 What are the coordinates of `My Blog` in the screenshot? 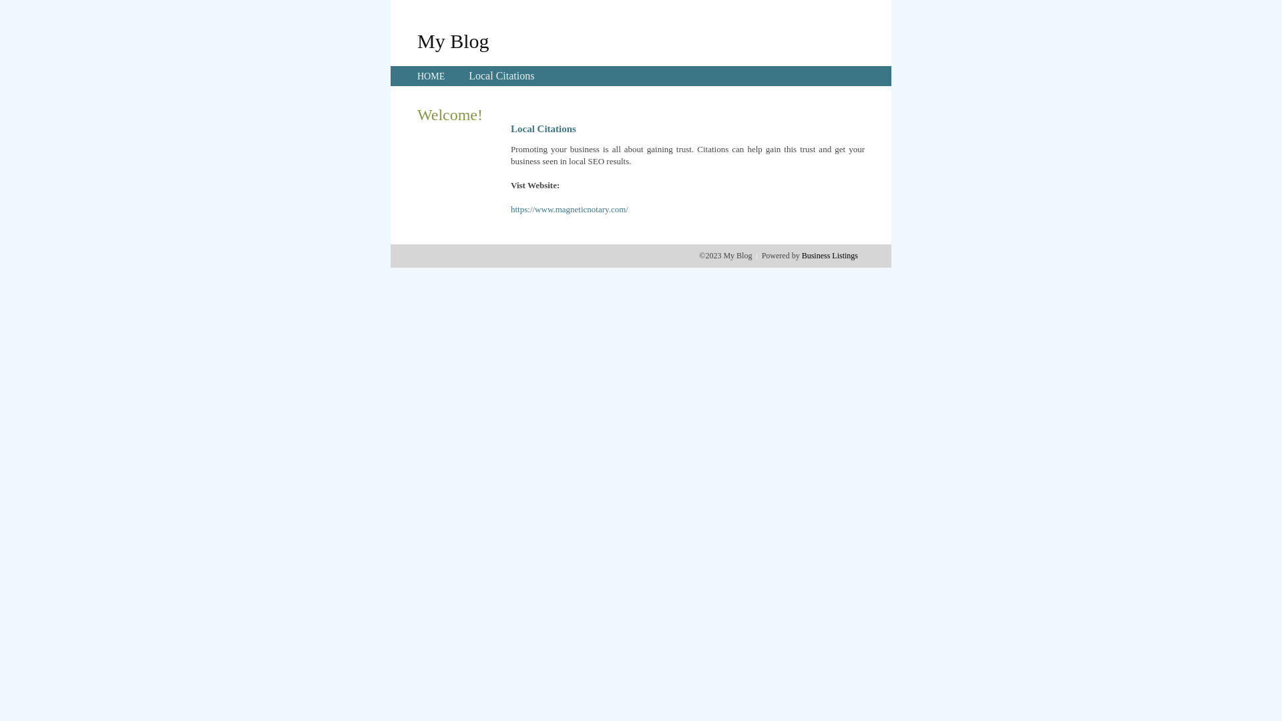 It's located at (453, 41).